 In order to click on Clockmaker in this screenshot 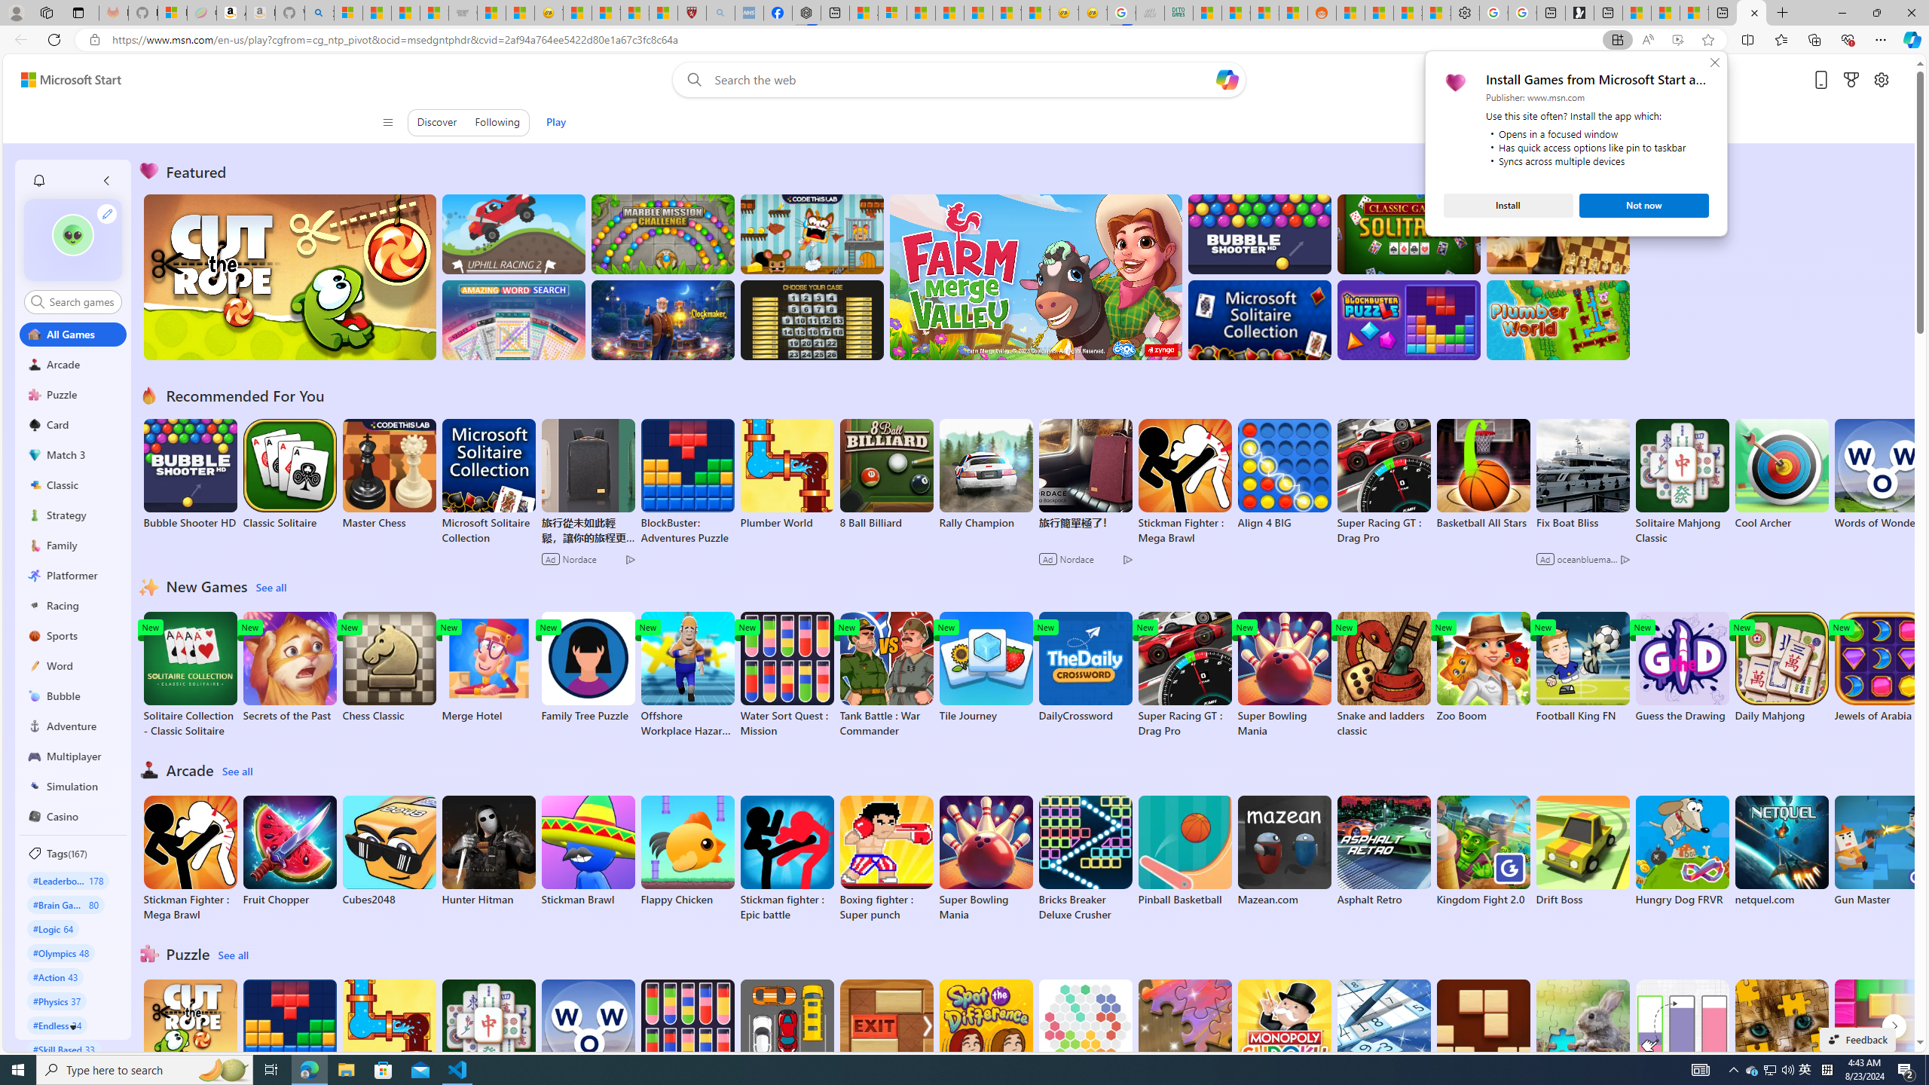, I will do `click(662, 319)`.